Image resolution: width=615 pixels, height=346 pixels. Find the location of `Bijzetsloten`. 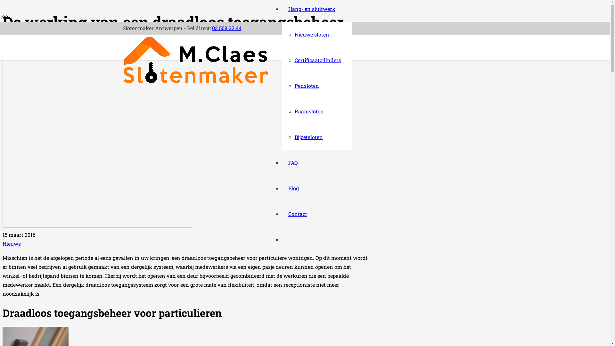

Bijzetsloten is located at coordinates (309, 137).